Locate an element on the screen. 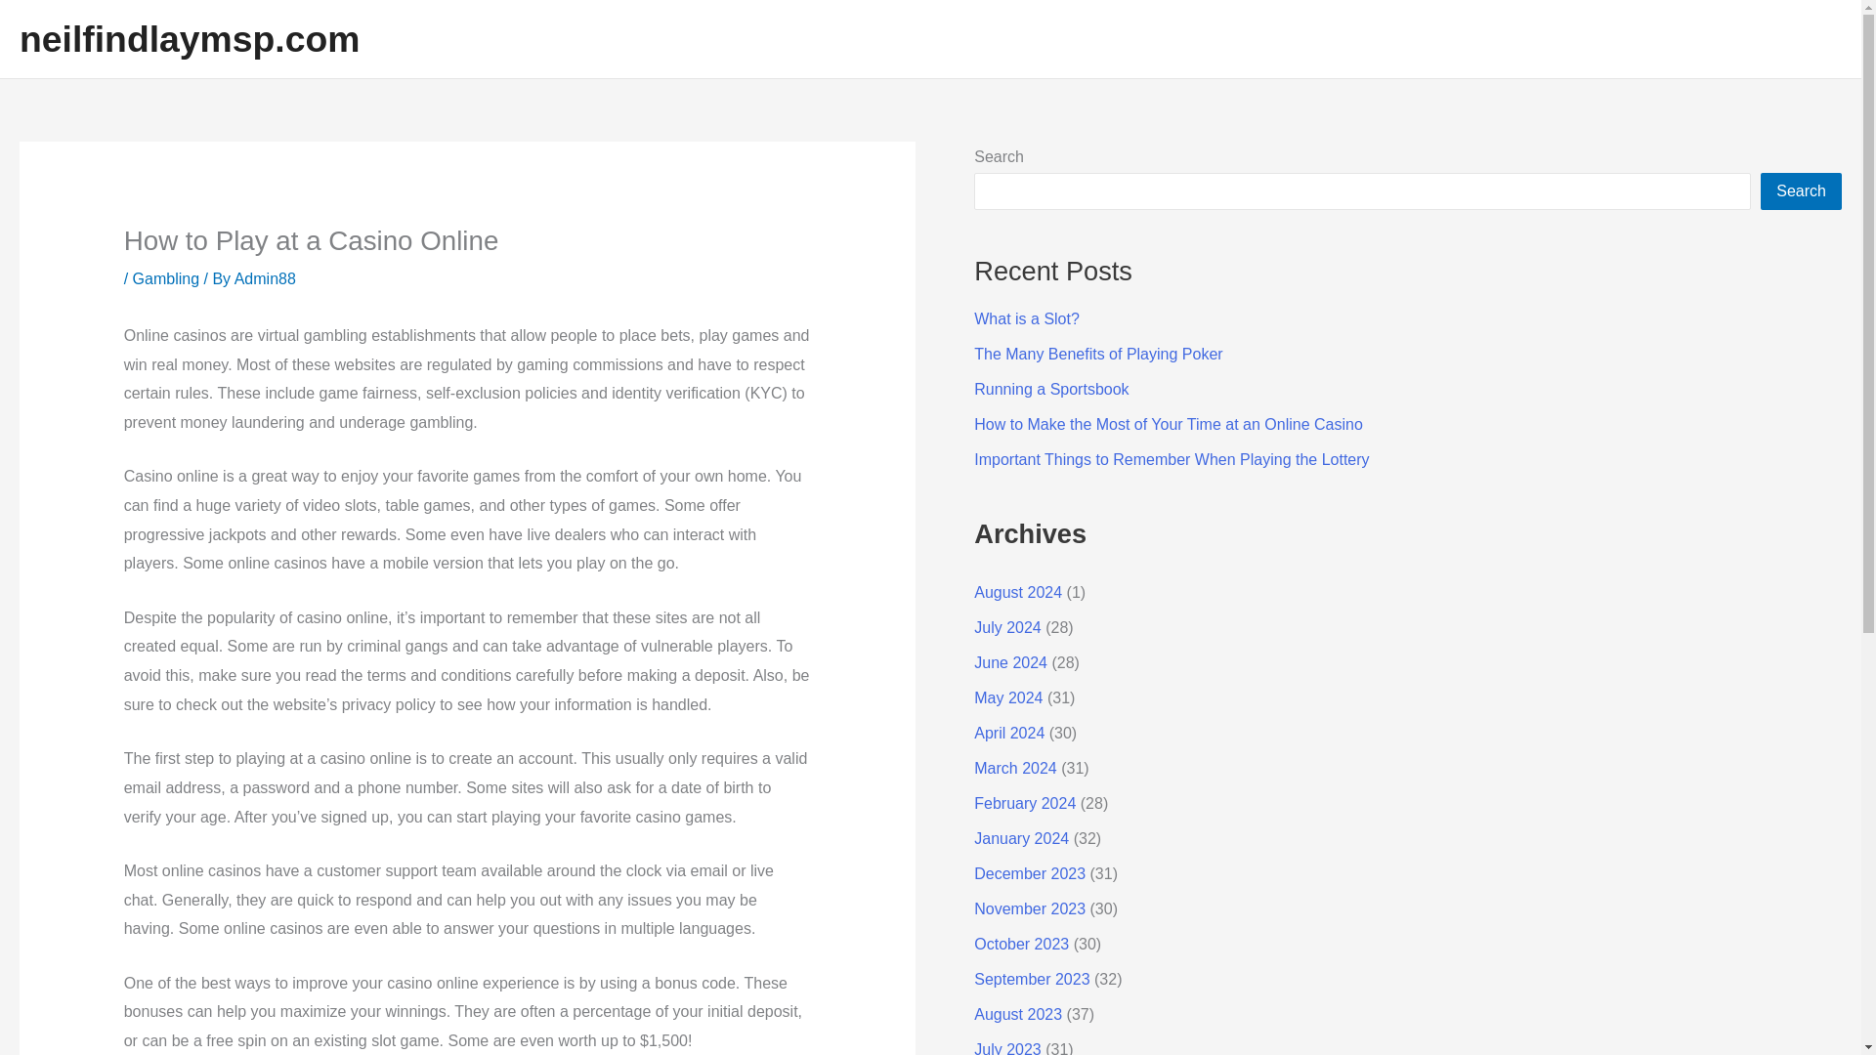 This screenshot has height=1055, width=1876. July 2024 is located at coordinates (1006, 627).